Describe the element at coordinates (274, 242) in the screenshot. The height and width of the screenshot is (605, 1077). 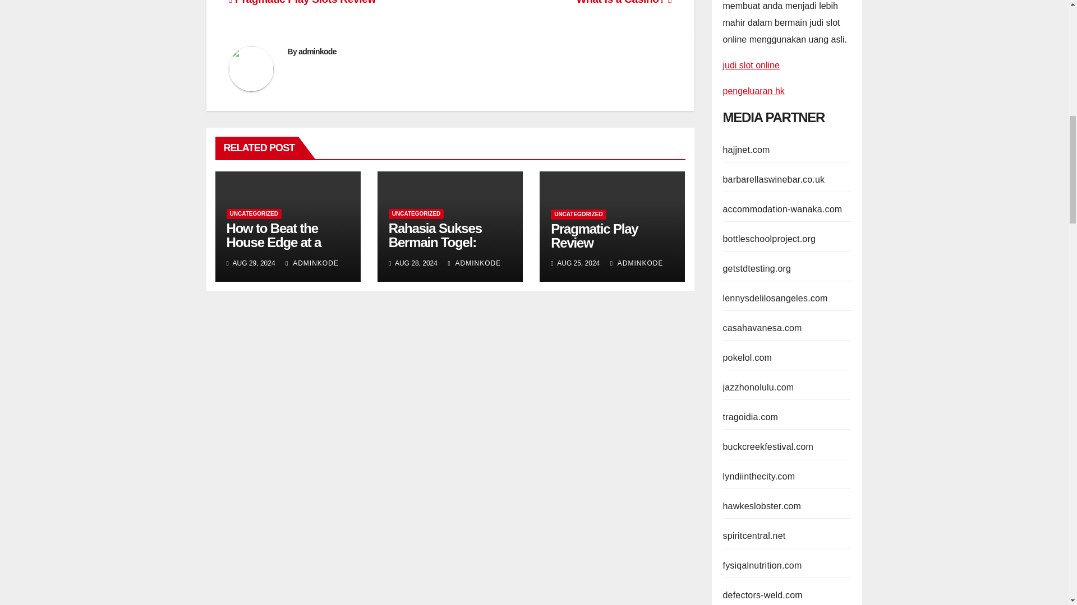
I see `How to Beat the House Edge at a Casino` at that location.